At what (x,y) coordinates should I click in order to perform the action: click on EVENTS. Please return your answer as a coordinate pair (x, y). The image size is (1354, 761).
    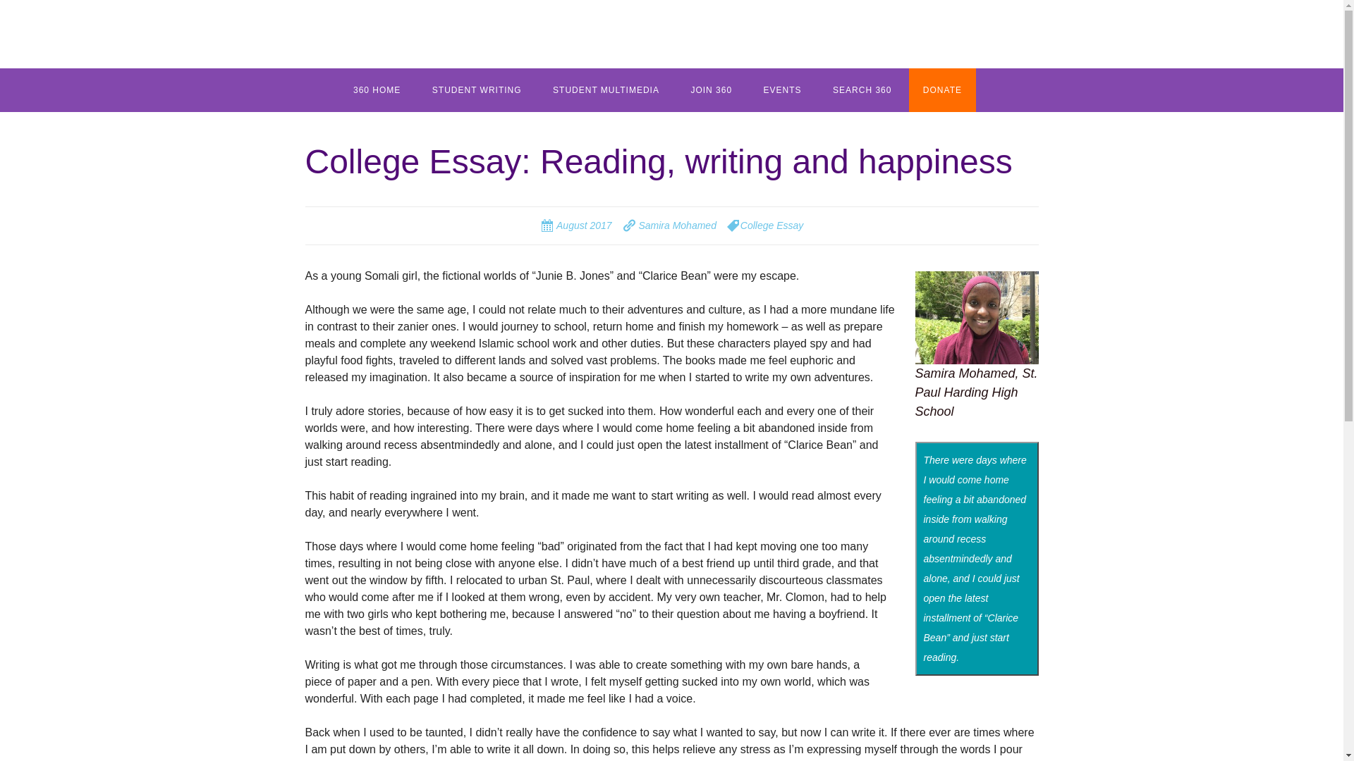
    Looking at the image, I should click on (783, 90).